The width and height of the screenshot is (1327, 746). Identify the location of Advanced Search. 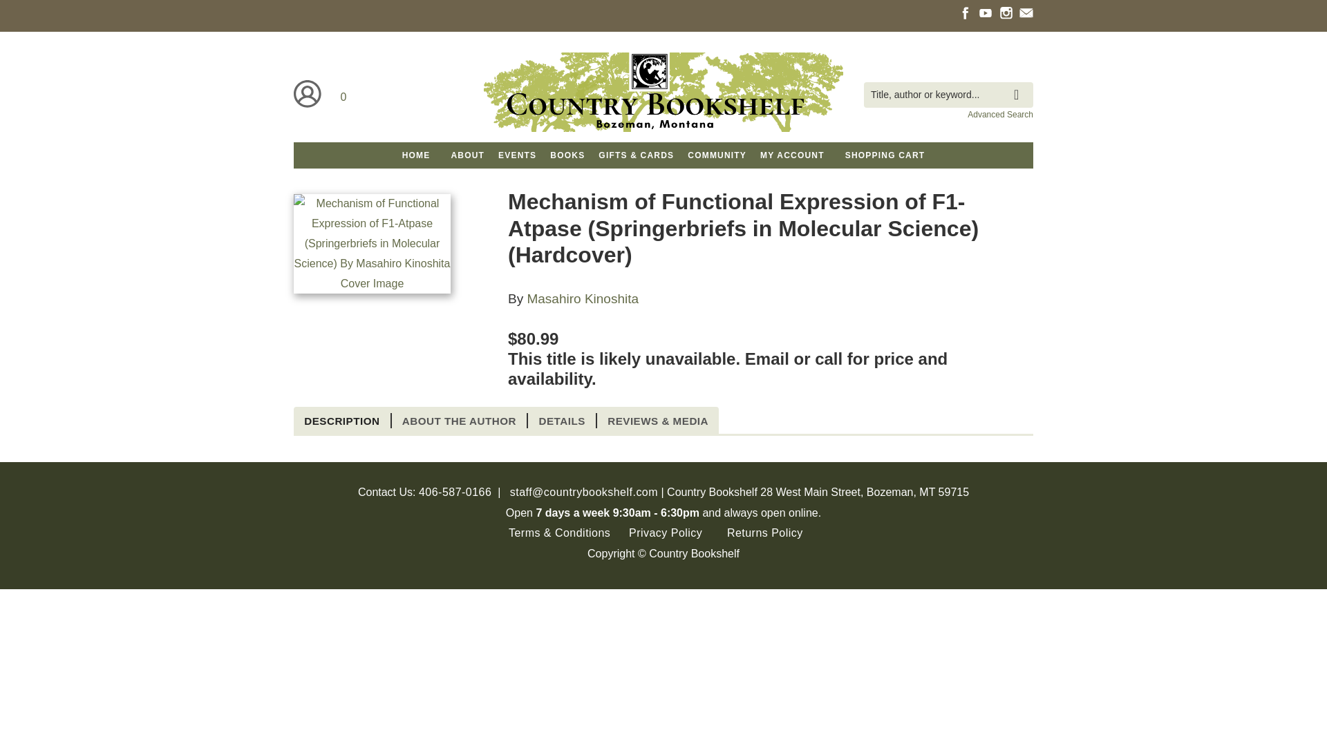
(1000, 114).